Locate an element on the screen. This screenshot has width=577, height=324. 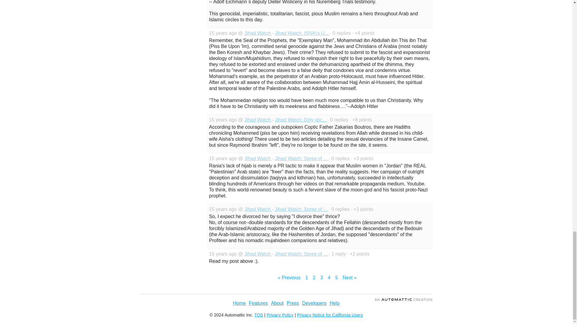
AN CREATION is located at coordinates (404, 299).